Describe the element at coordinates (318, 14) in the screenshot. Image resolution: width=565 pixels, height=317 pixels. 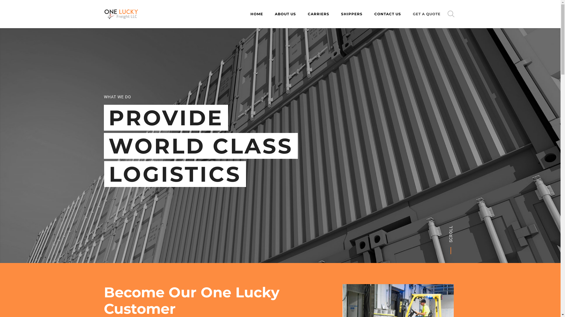
I see `CARRIERS` at that location.